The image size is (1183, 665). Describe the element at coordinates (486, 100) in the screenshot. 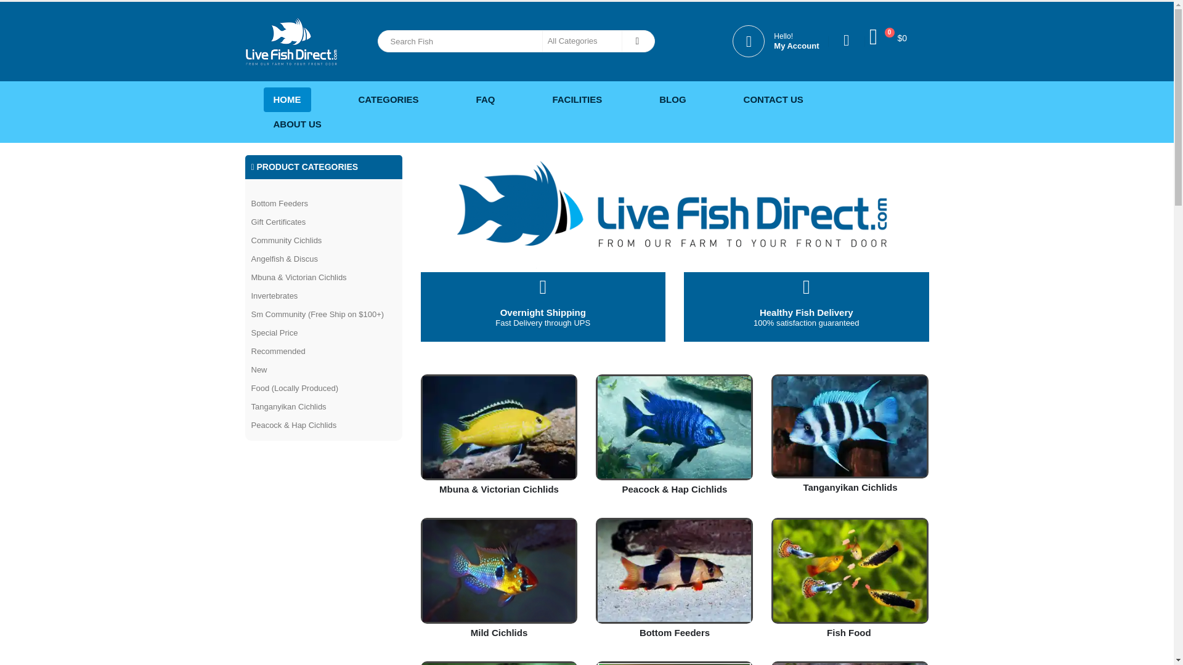

I see `FAQ` at that location.